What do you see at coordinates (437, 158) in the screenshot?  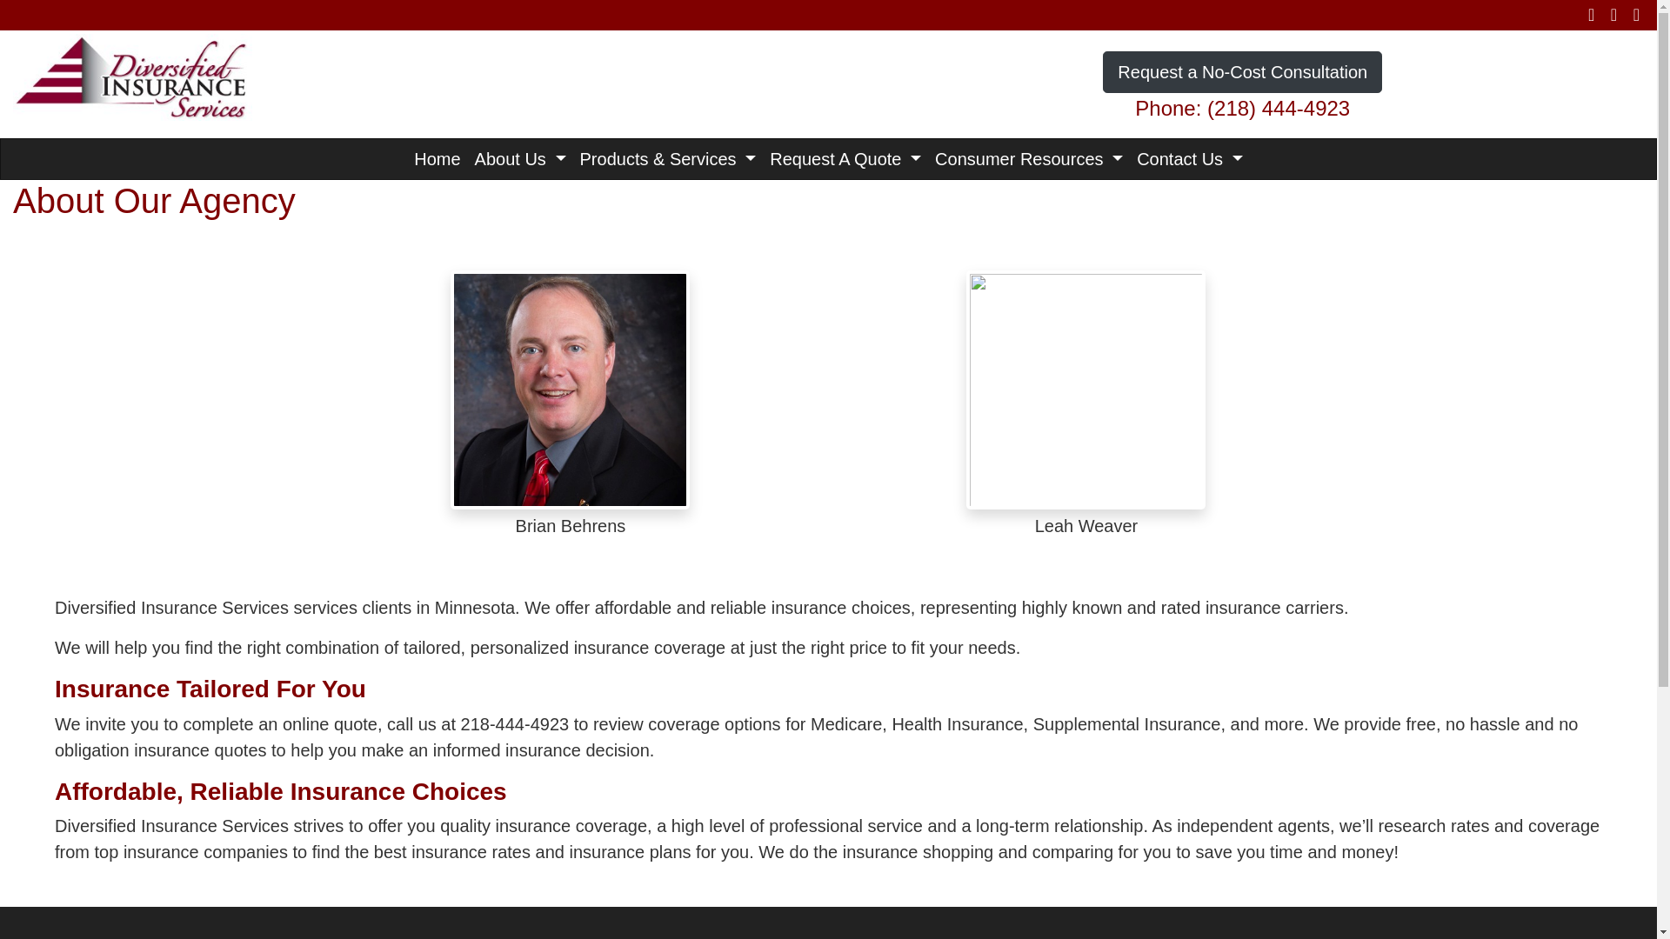 I see `Home` at bounding box center [437, 158].